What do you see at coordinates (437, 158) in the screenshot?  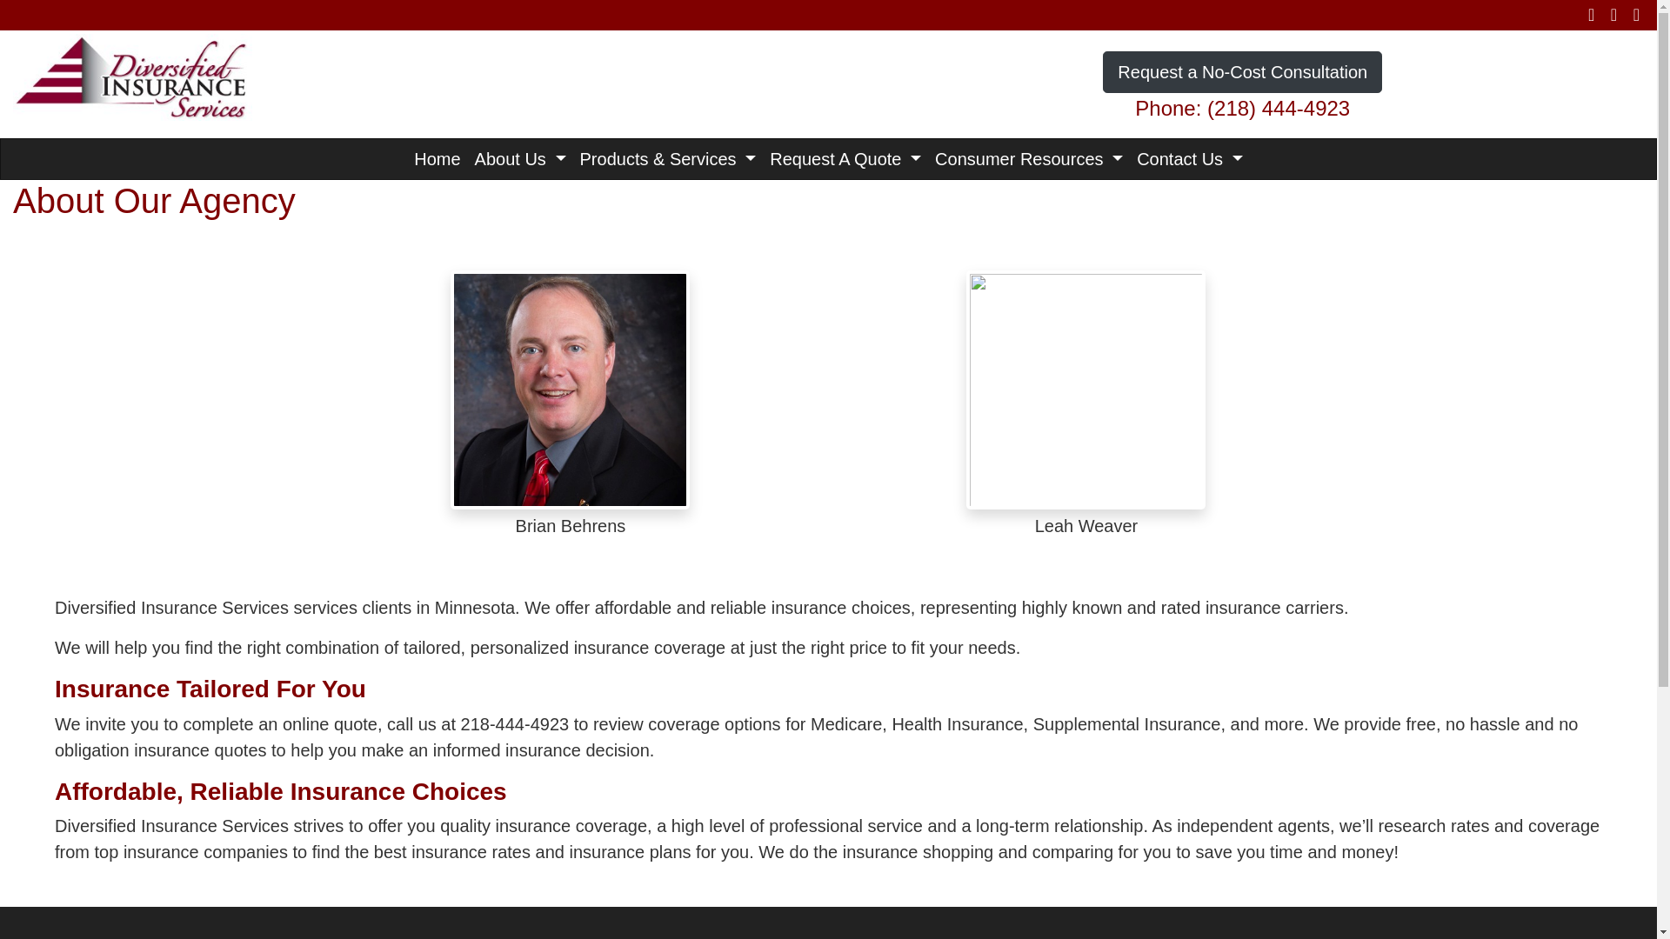 I see `Home` at bounding box center [437, 158].